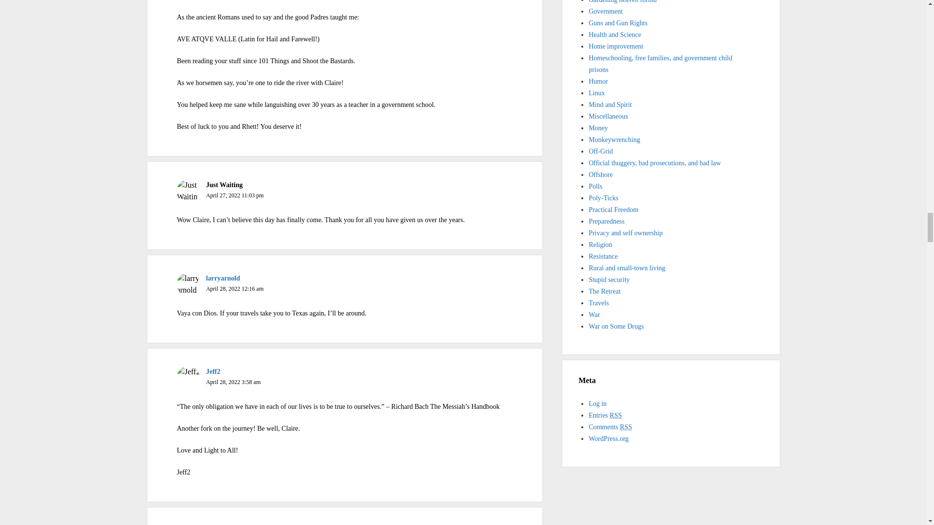 The width and height of the screenshot is (934, 525). Describe the element at coordinates (213, 371) in the screenshot. I see `Jeff2` at that location.